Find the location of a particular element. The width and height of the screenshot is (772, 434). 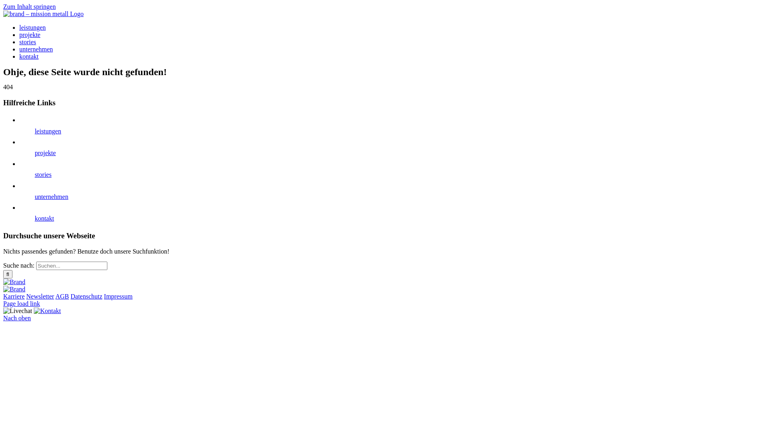

Newsletter is located at coordinates (40, 297).